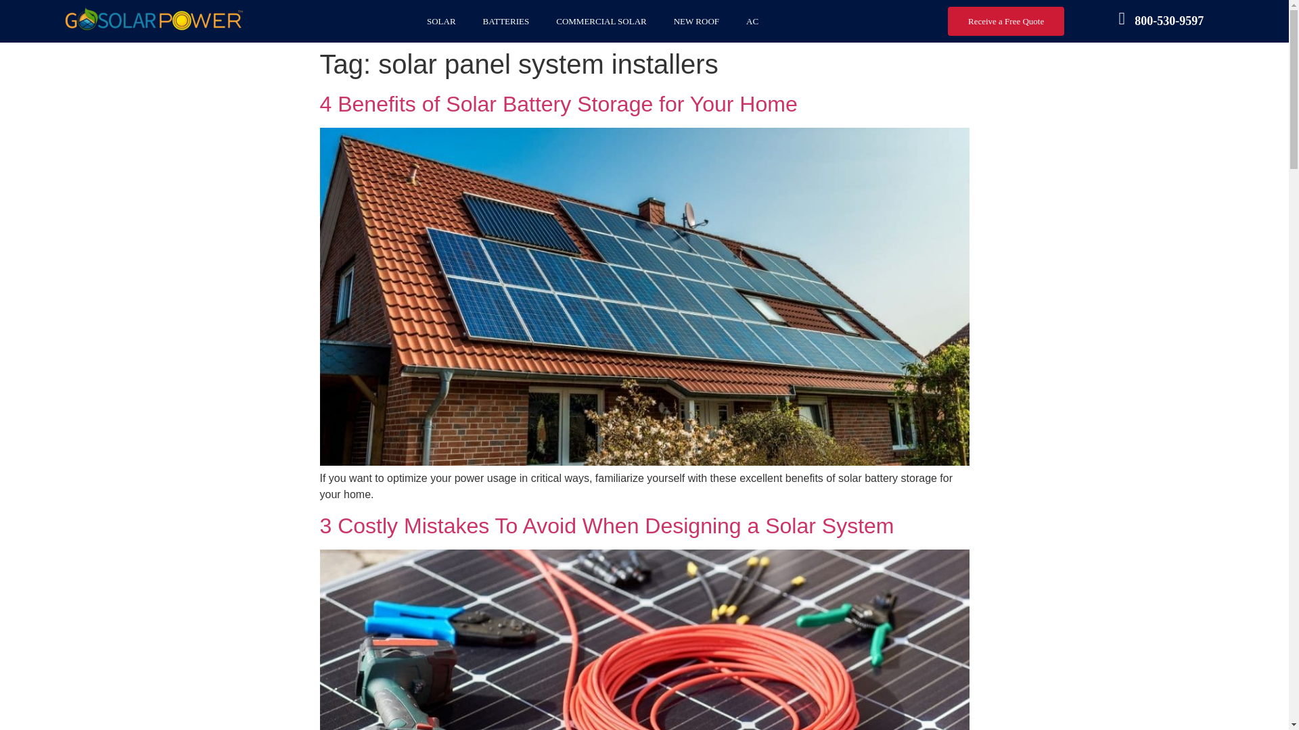 This screenshot has width=1299, height=730. I want to click on BATTERIES, so click(506, 22).